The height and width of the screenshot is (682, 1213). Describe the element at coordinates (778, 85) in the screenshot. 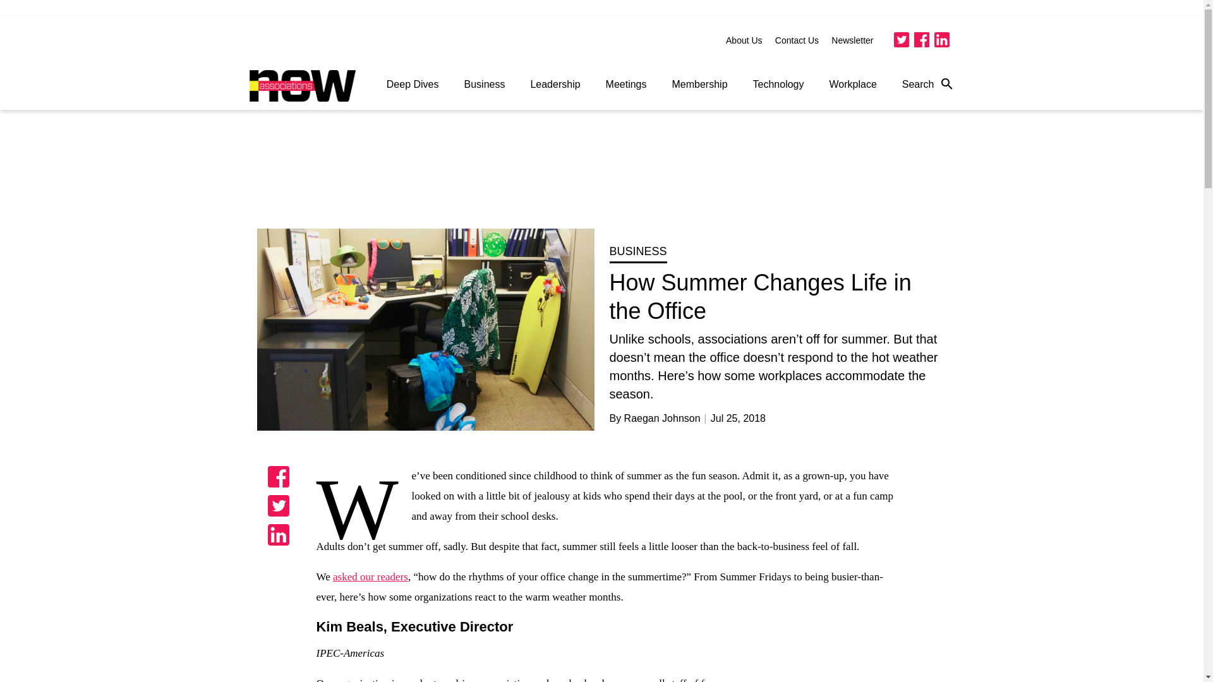

I see `Technology` at that location.